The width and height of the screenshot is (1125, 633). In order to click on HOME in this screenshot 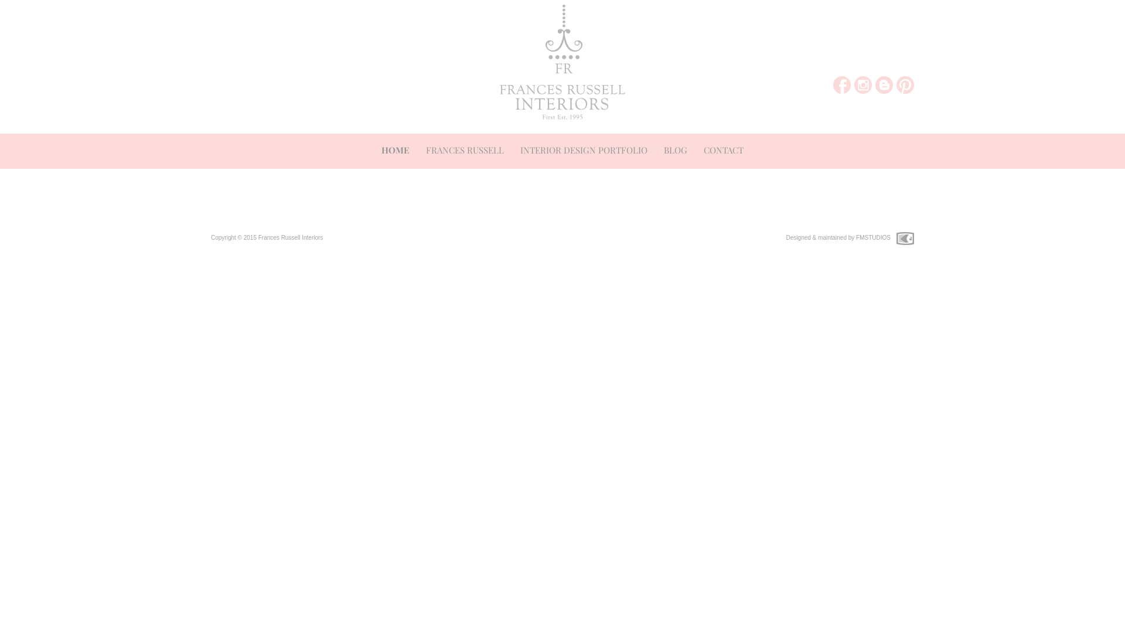, I will do `click(396, 151)`.